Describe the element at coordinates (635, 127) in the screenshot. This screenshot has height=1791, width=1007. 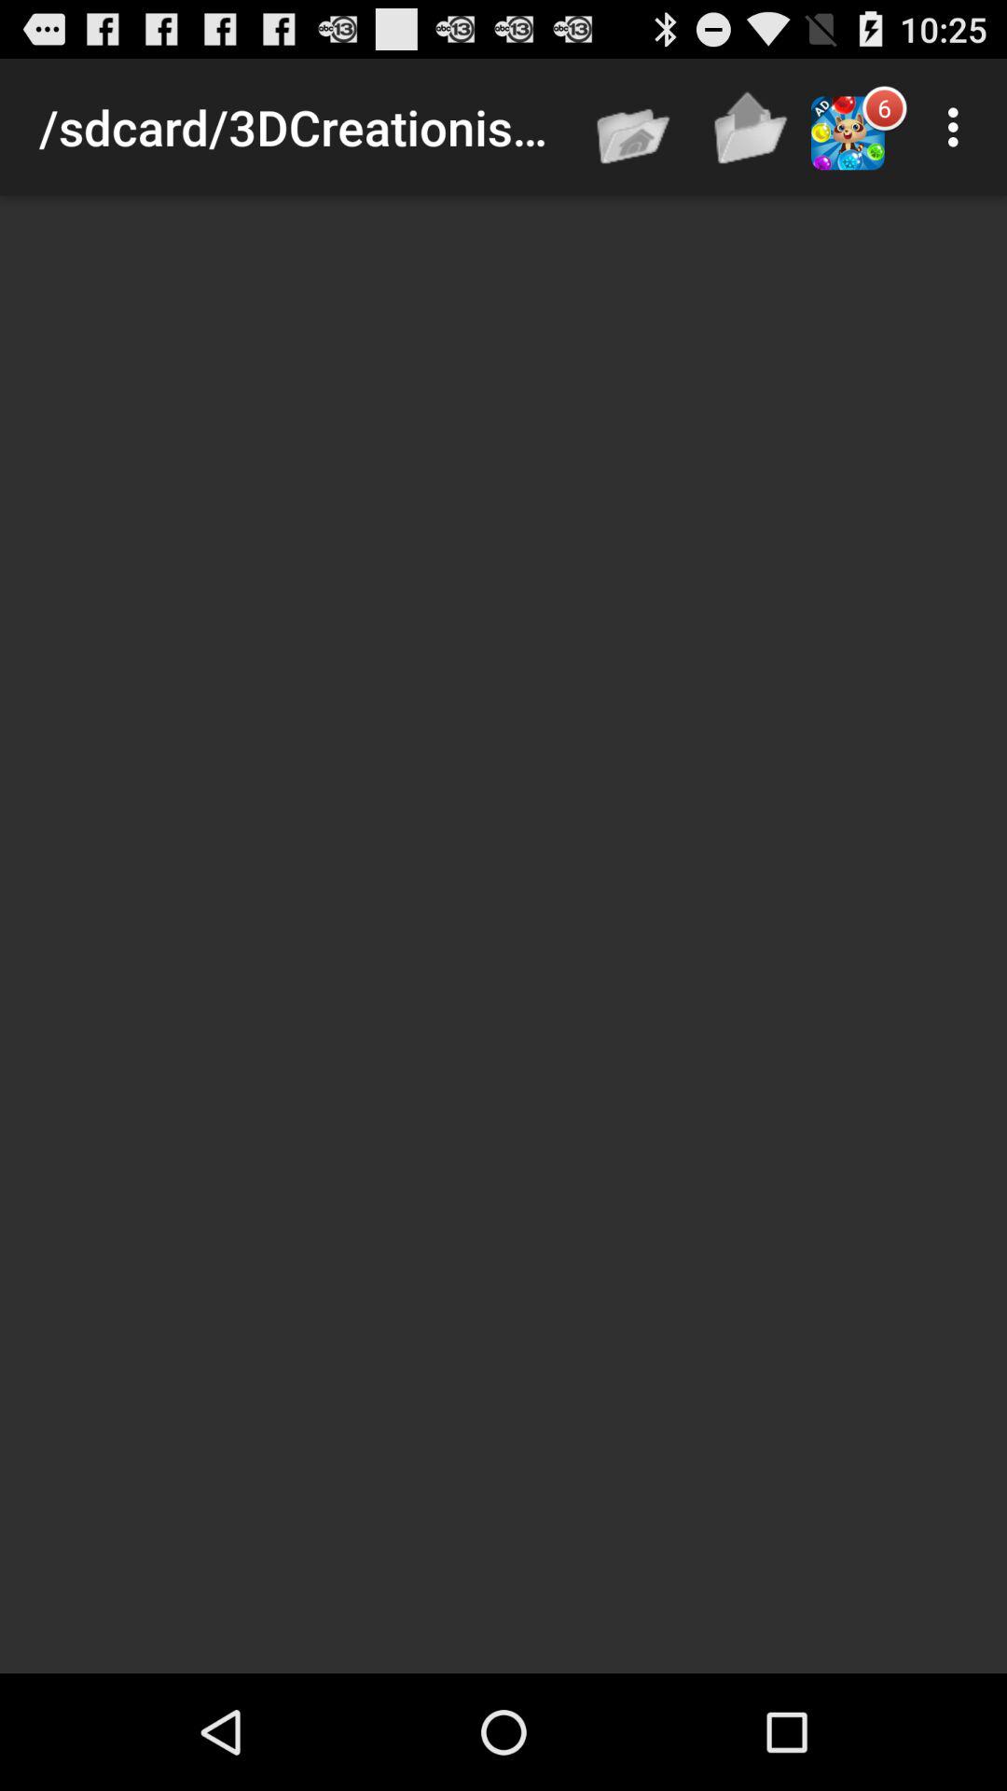
I see `turn on icon at the top` at that location.